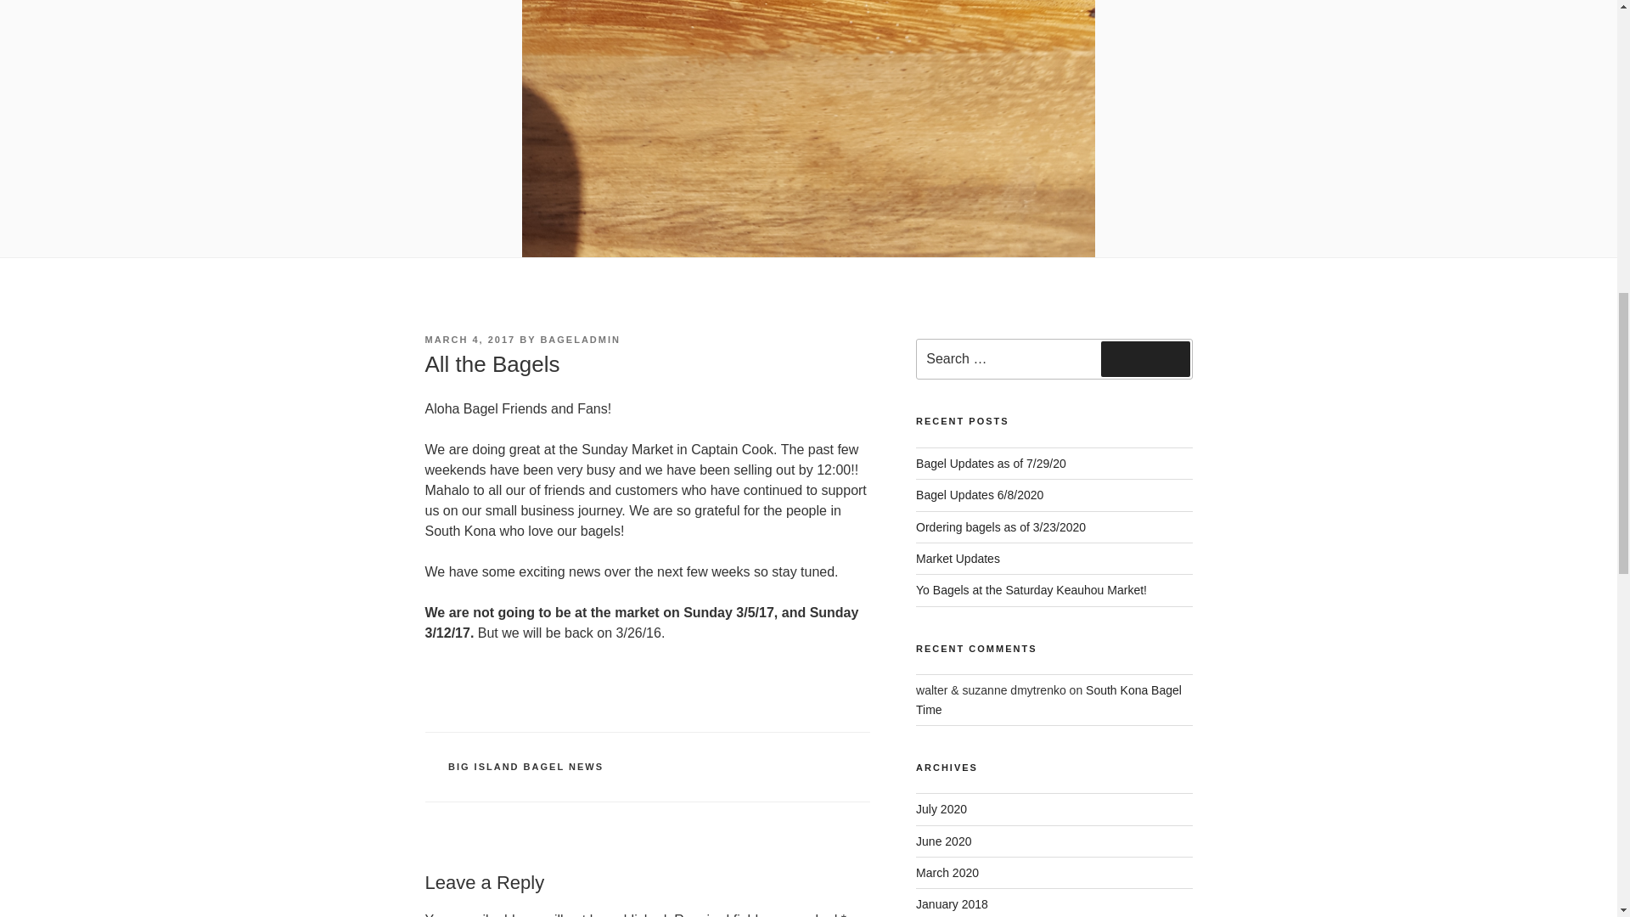 The image size is (1630, 917). I want to click on July 2020, so click(941, 809).